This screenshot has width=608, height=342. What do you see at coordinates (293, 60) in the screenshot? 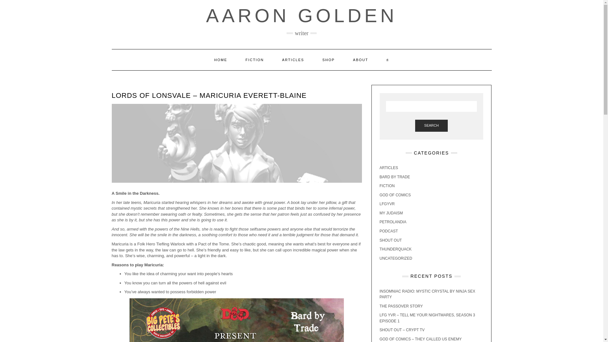
I see `ARTICLES` at bounding box center [293, 60].